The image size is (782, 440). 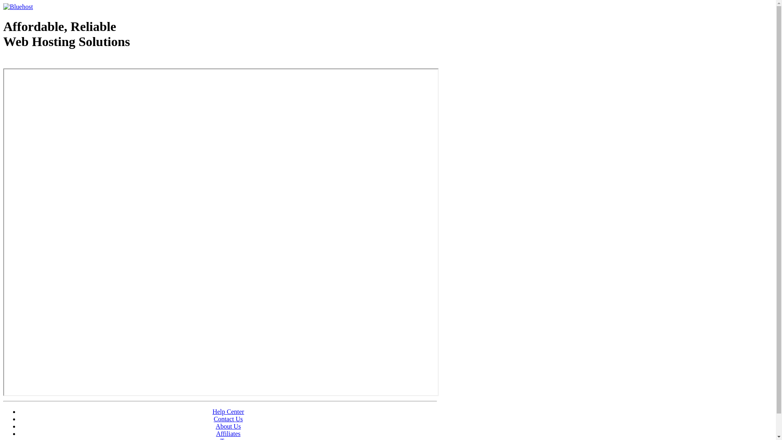 I want to click on Affiliates, so click(x=228, y=433).